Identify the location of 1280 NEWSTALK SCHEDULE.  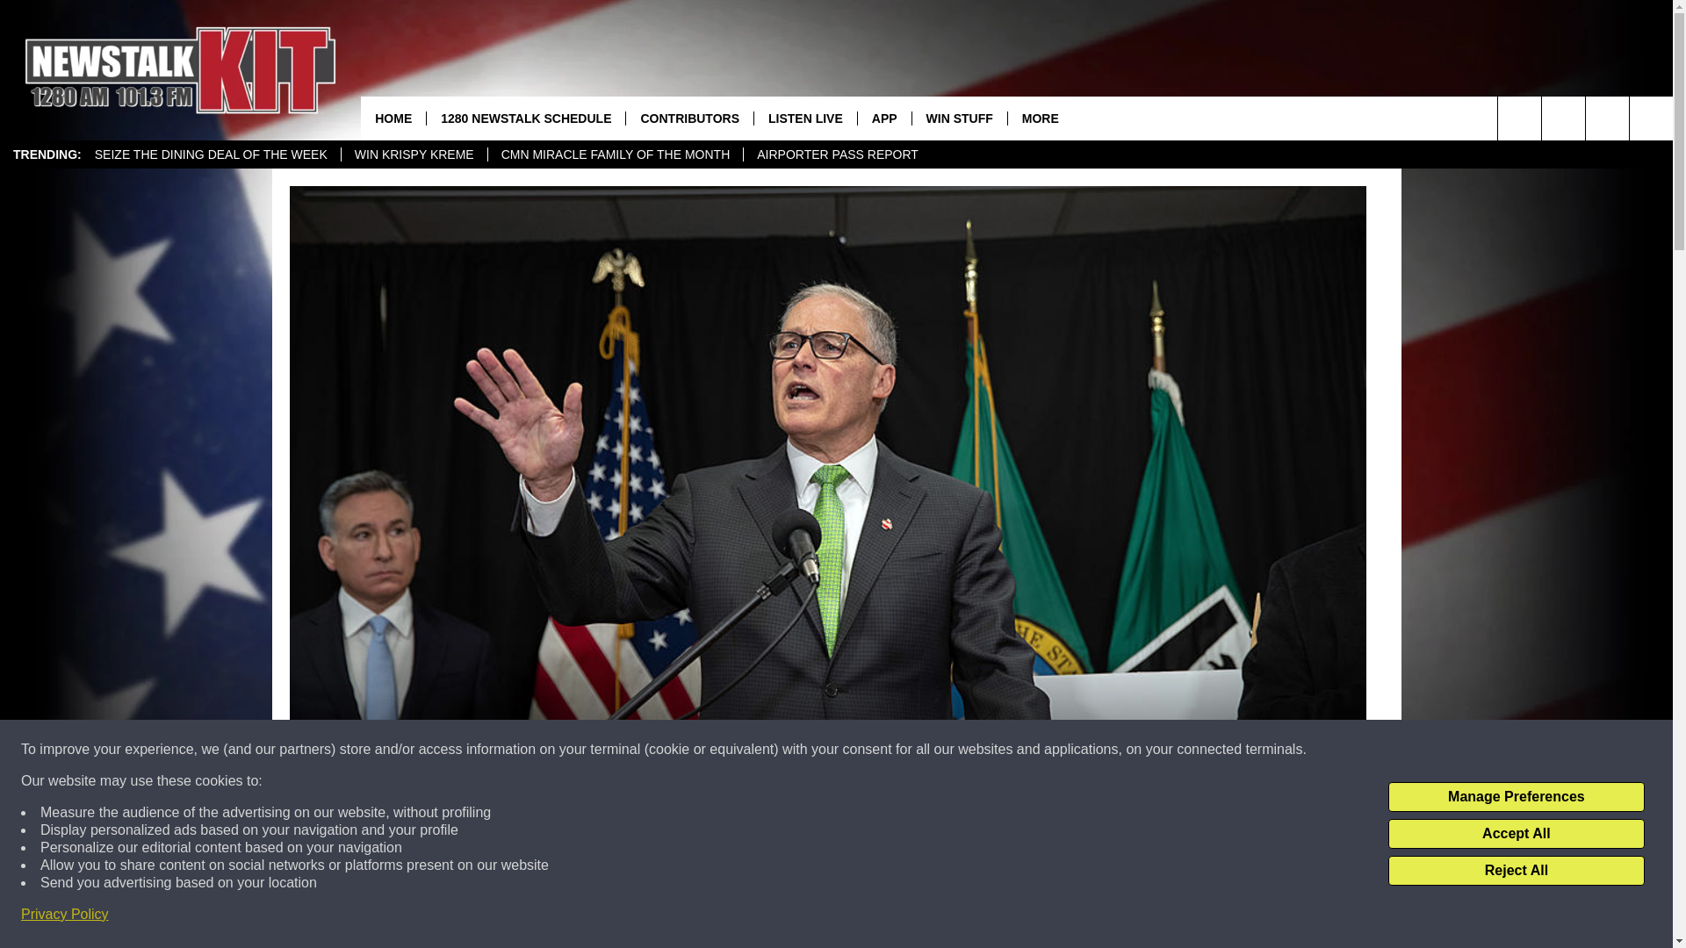
(525, 118).